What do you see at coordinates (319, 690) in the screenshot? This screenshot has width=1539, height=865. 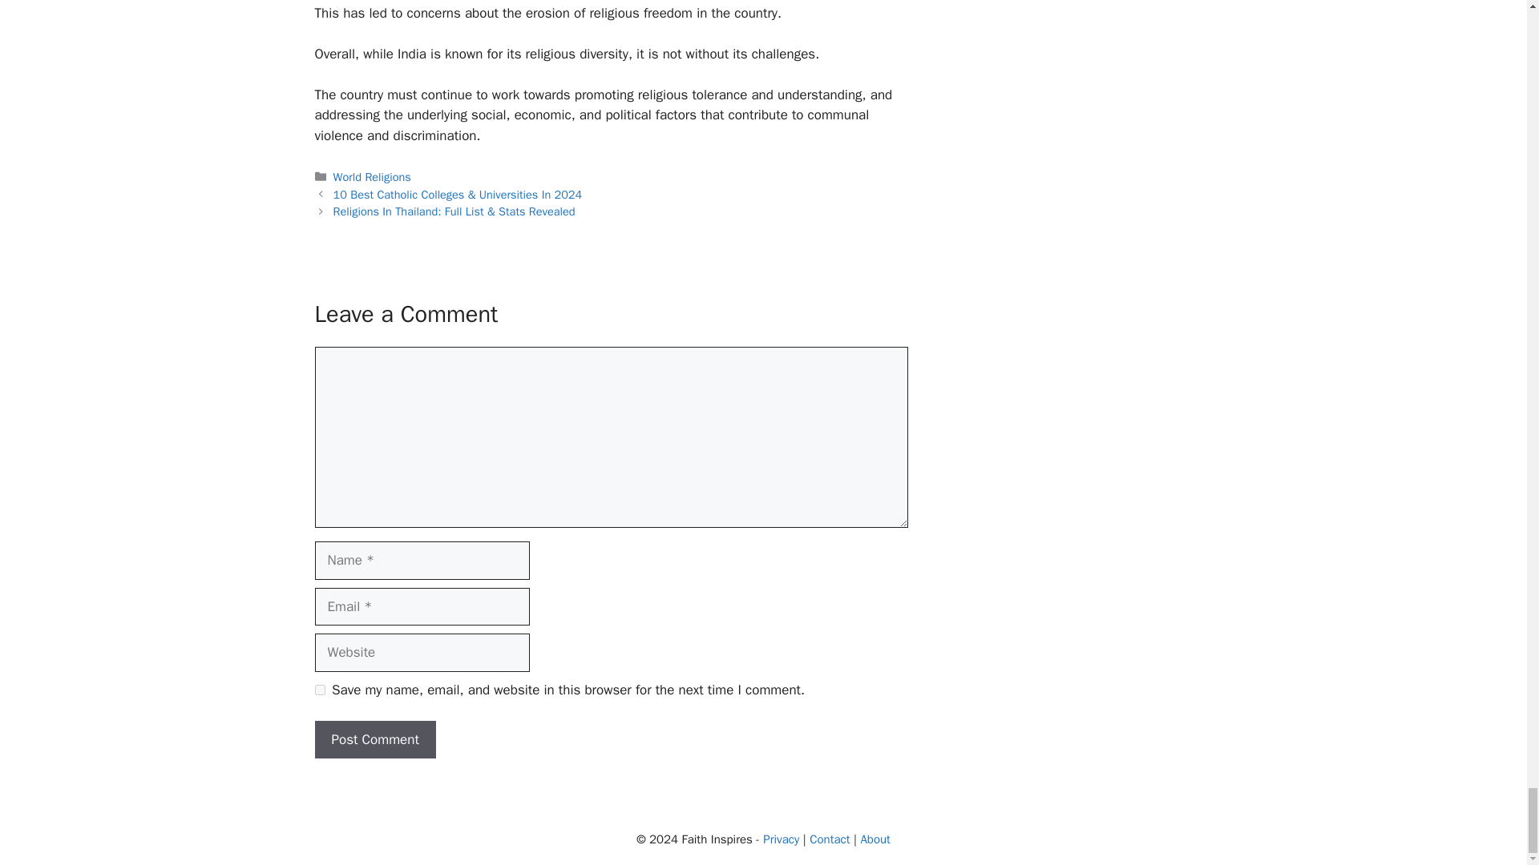 I see `yes` at bounding box center [319, 690].